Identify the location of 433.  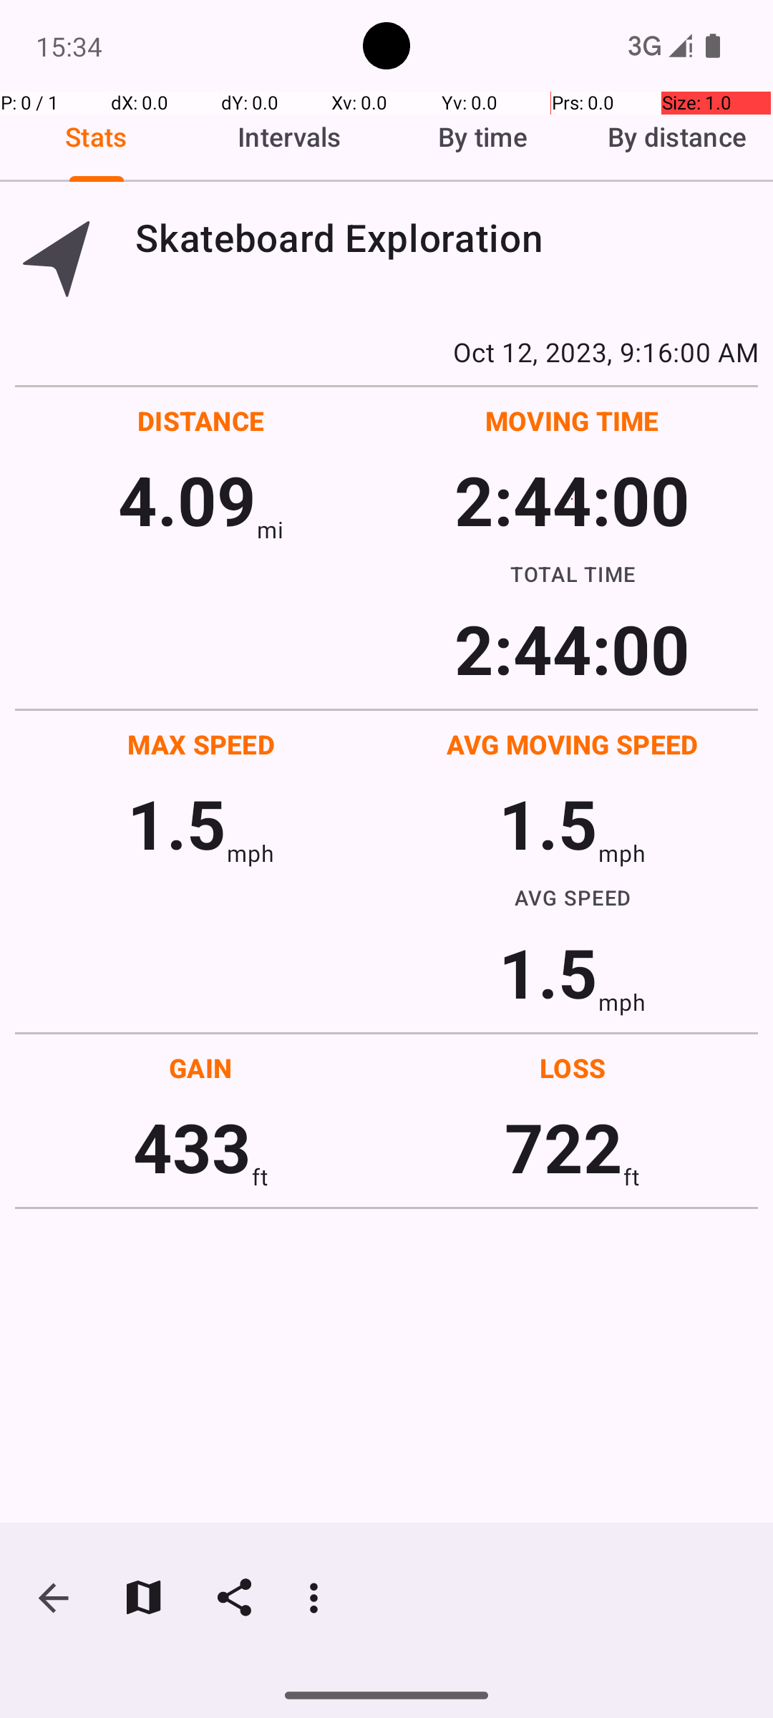
(192, 1147).